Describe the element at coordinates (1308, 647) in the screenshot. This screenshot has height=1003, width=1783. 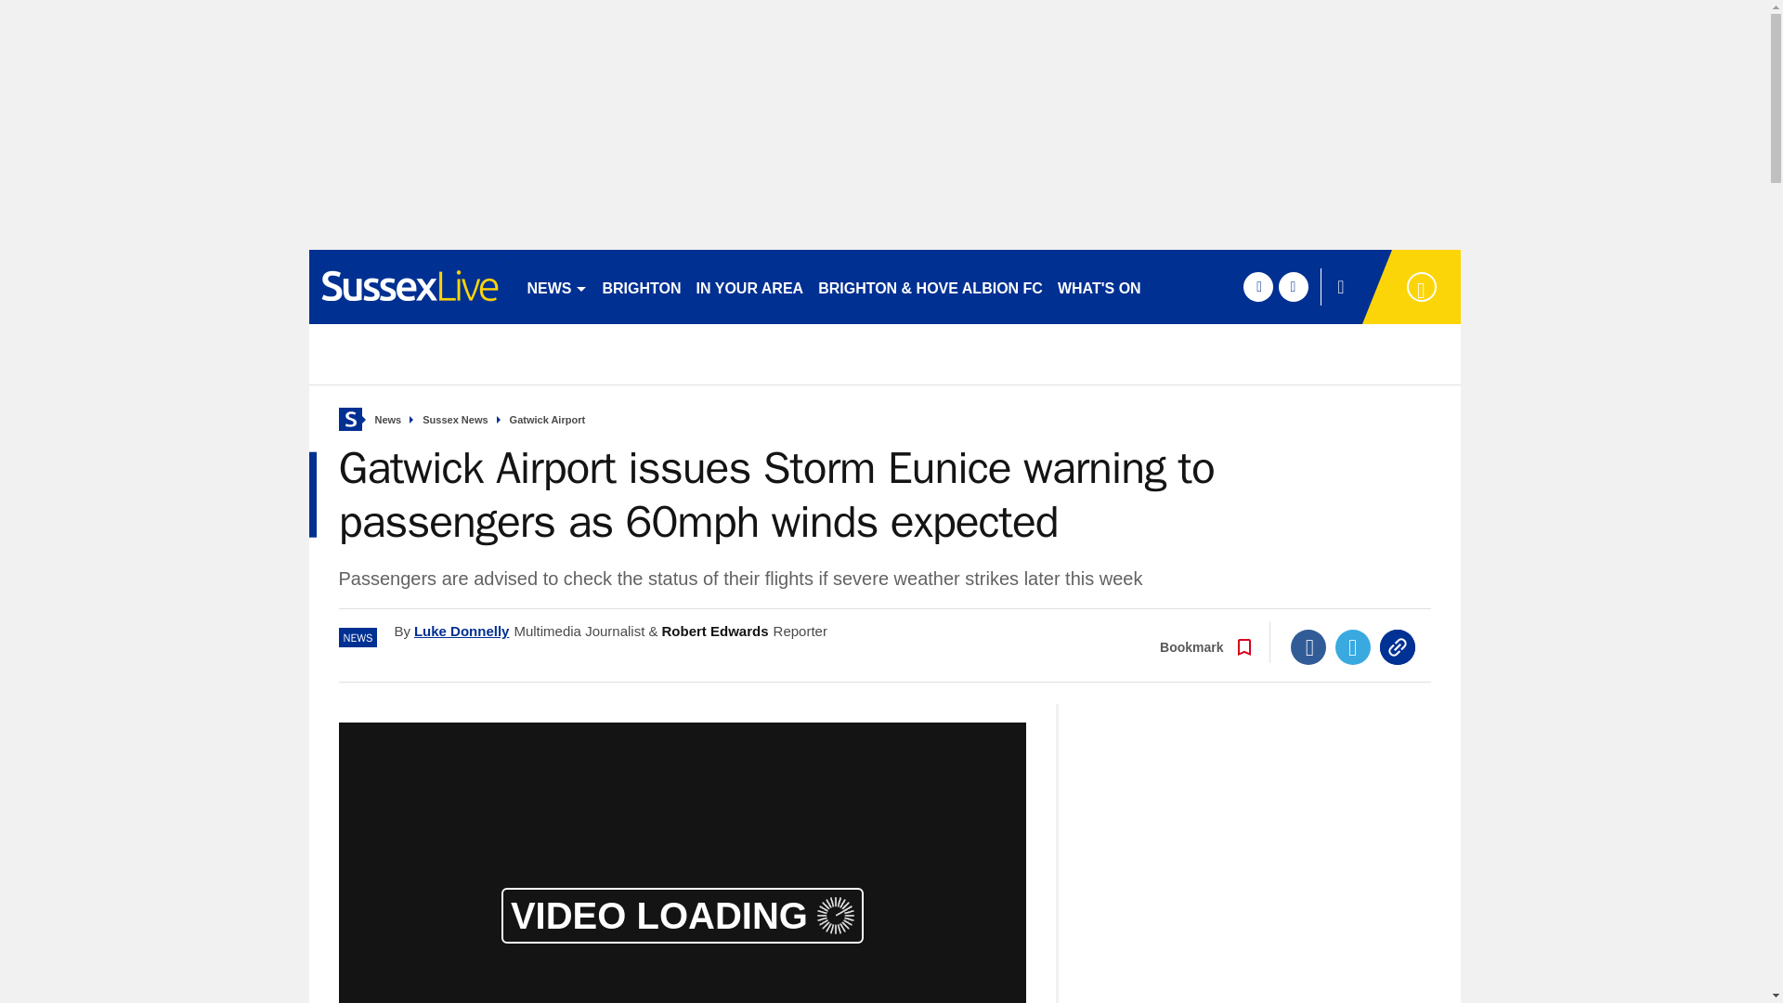
I see `Facebook` at that location.